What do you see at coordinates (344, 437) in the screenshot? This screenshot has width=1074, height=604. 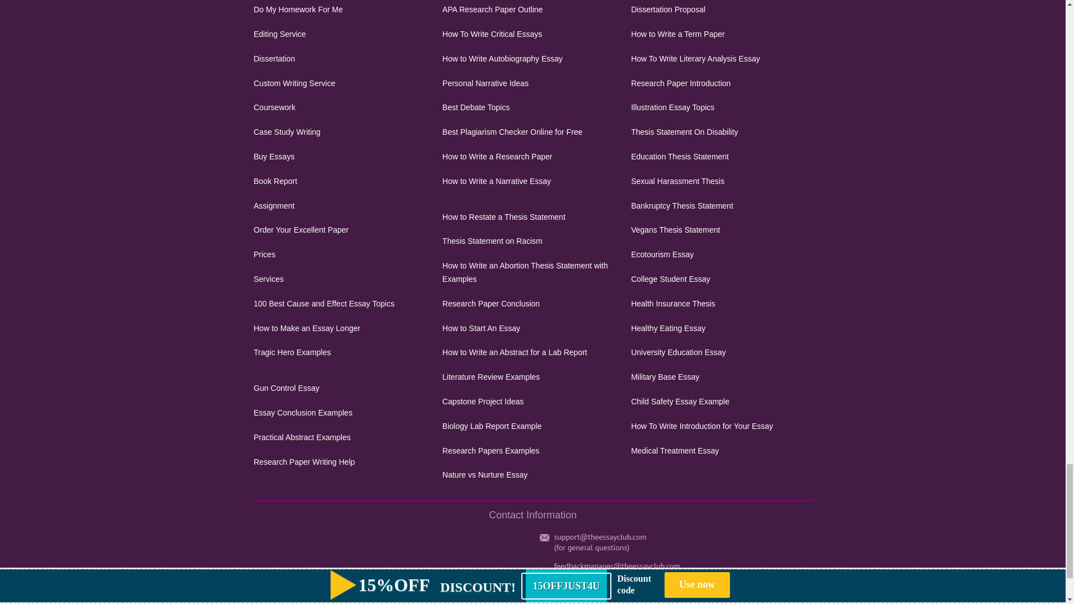 I see `Practical Abstract Examples` at bounding box center [344, 437].